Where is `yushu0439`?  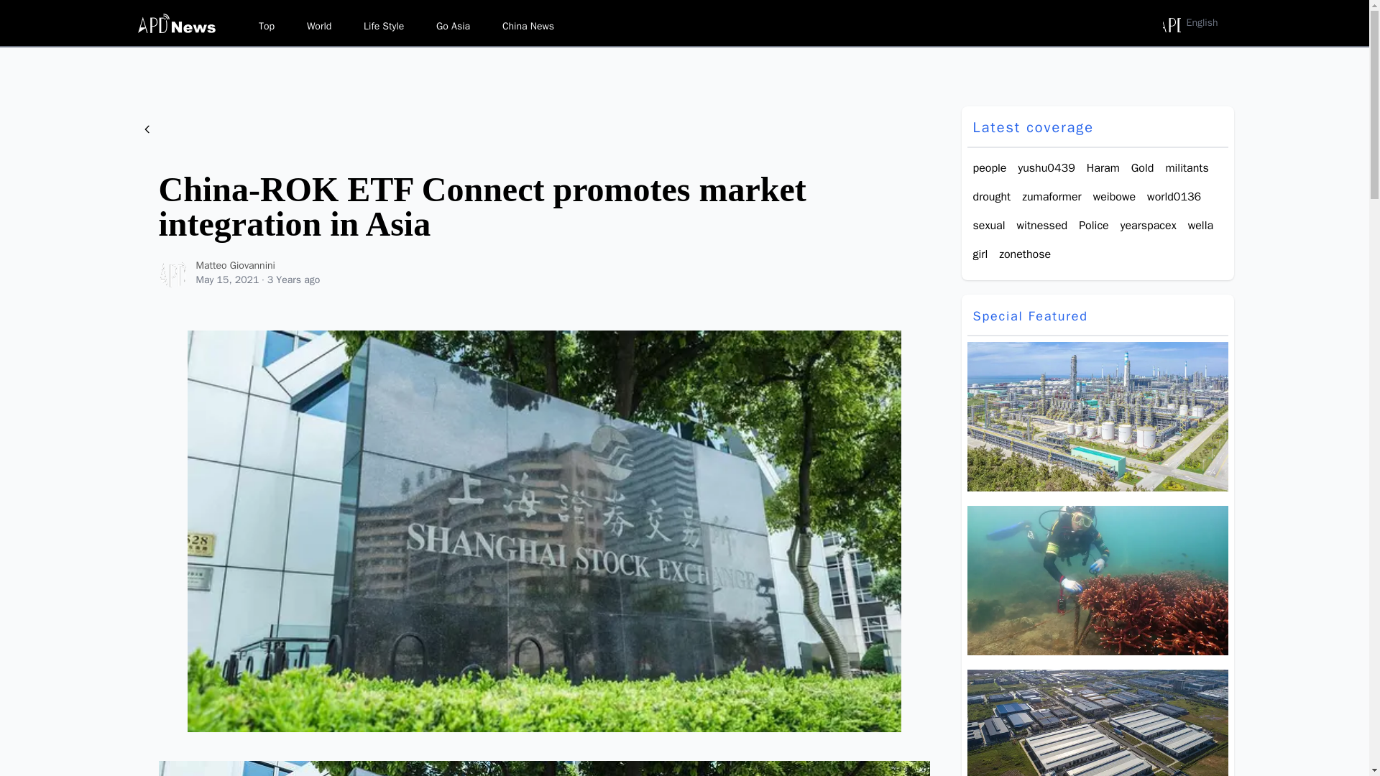 yushu0439 is located at coordinates (1046, 168).